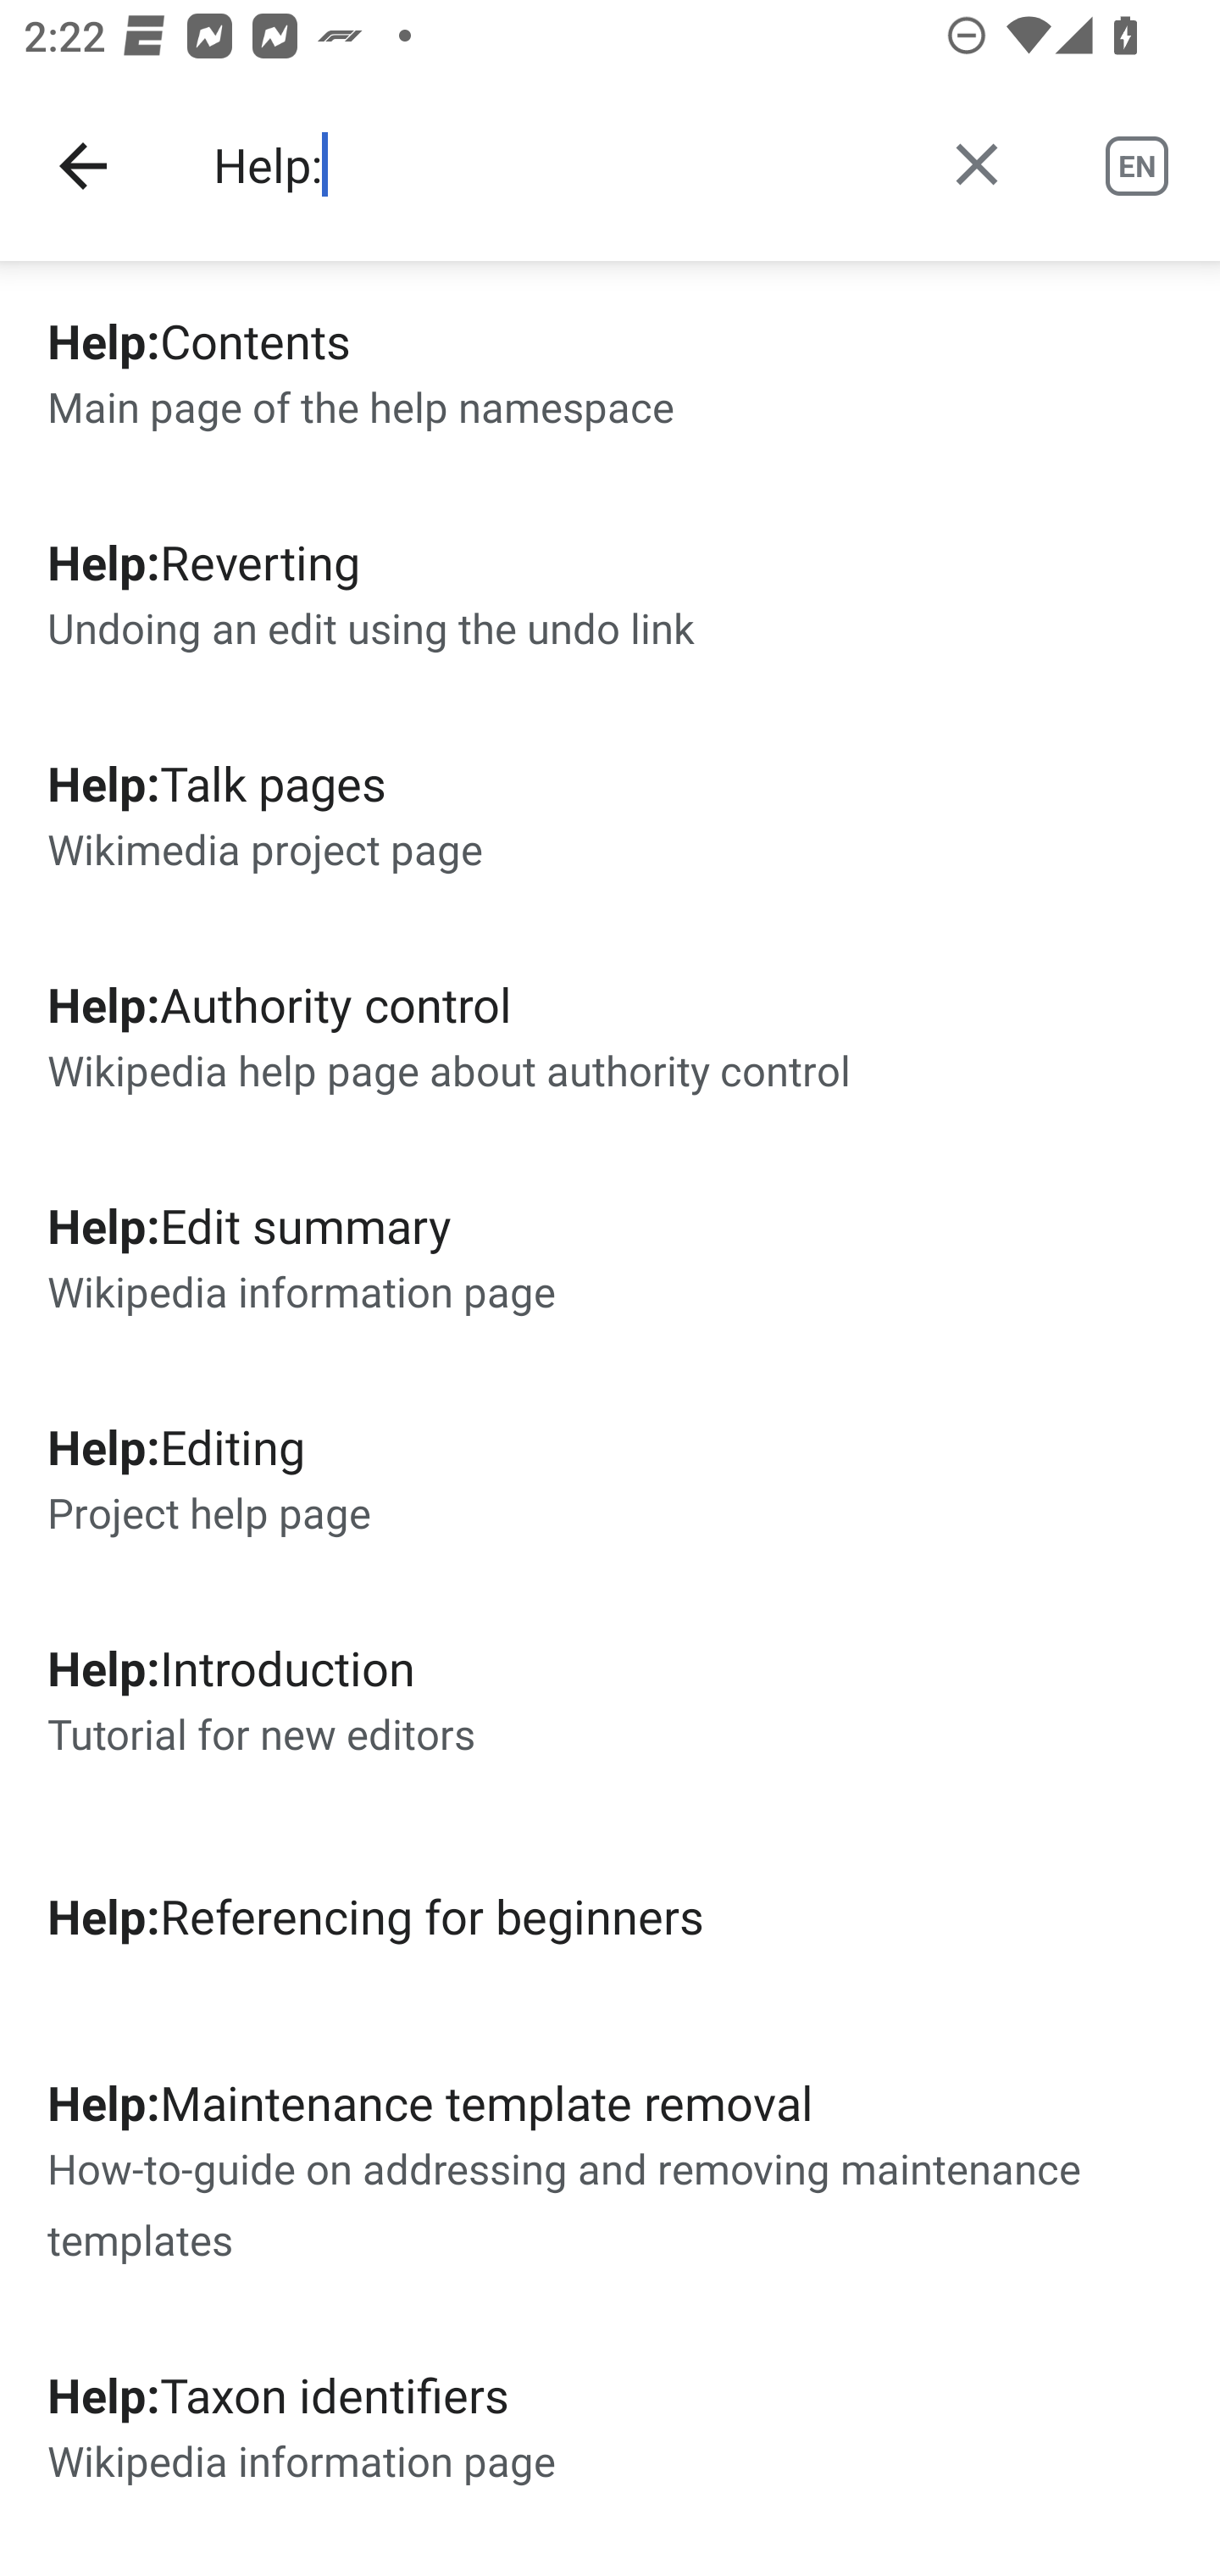  Describe the element at coordinates (1137, 166) in the screenshot. I see `Wikipedia languages EN` at that location.